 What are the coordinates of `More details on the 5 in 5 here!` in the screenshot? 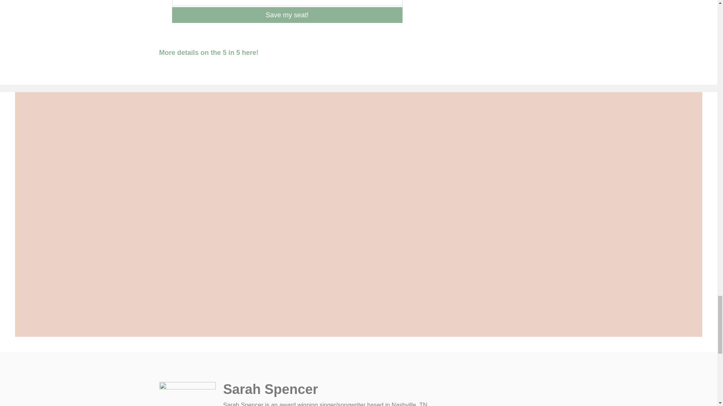 It's located at (209, 53).